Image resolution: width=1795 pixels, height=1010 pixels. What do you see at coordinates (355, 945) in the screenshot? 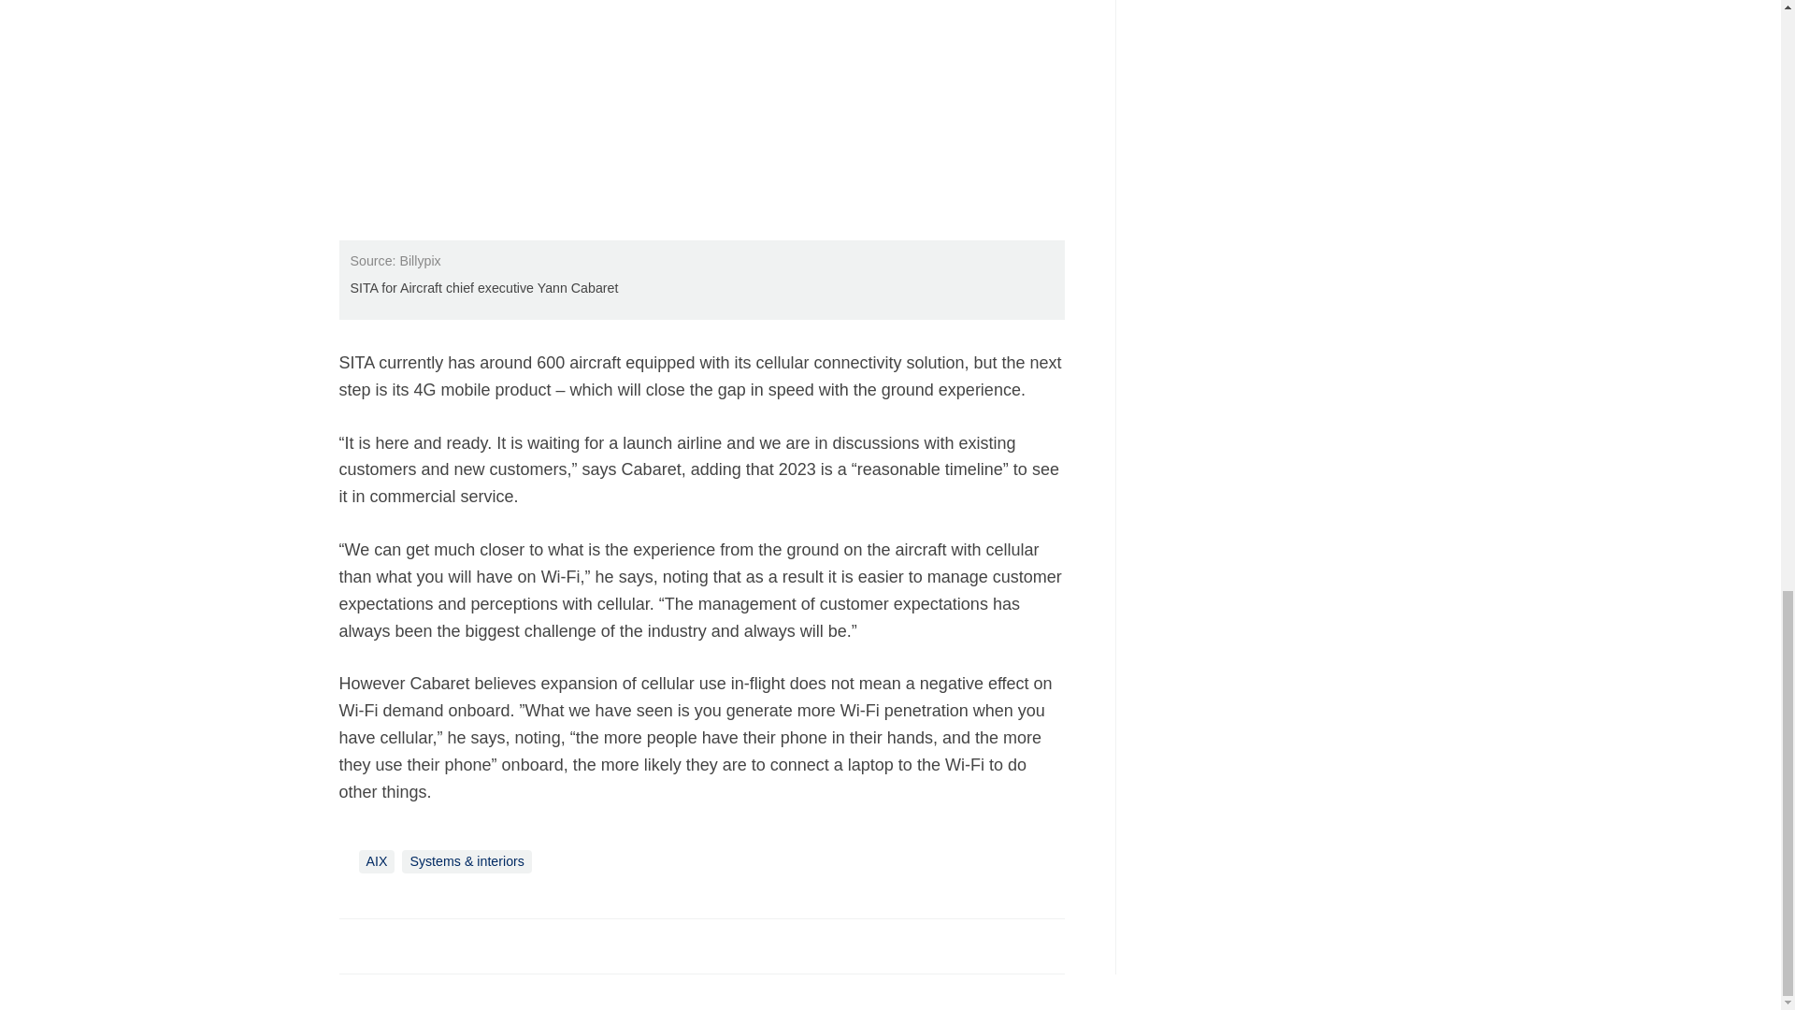
I see `Share this on Facebook` at bounding box center [355, 945].